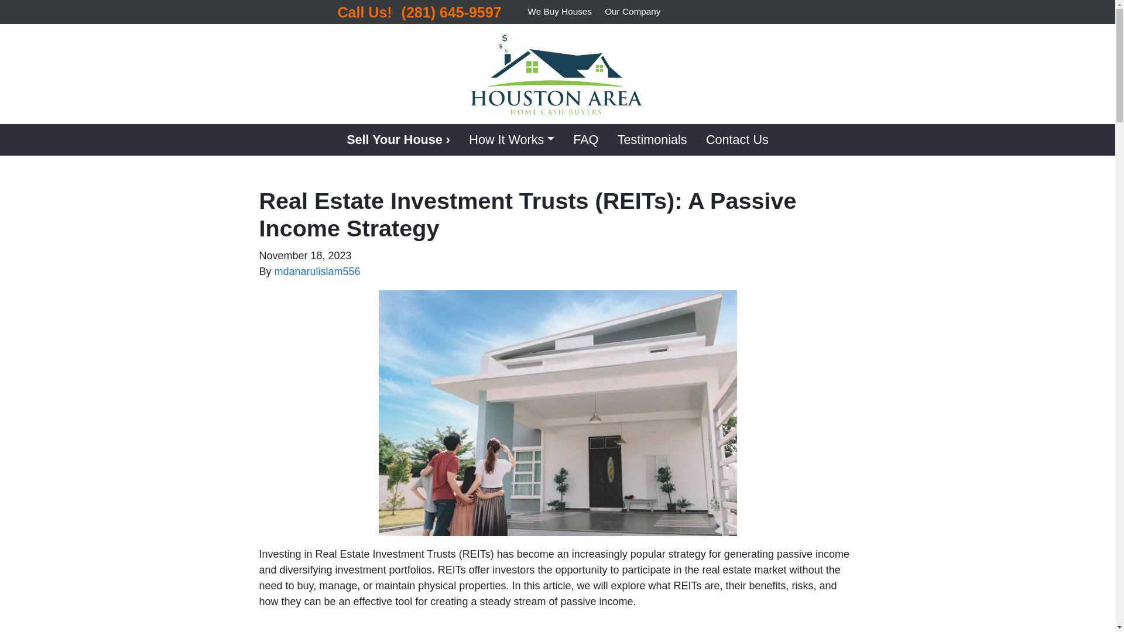 The height and width of the screenshot is (632, 1124). What do you see at coordinates (772, 12) in the screenshot?
I see `Houzz` at bounding box center [772, 12].